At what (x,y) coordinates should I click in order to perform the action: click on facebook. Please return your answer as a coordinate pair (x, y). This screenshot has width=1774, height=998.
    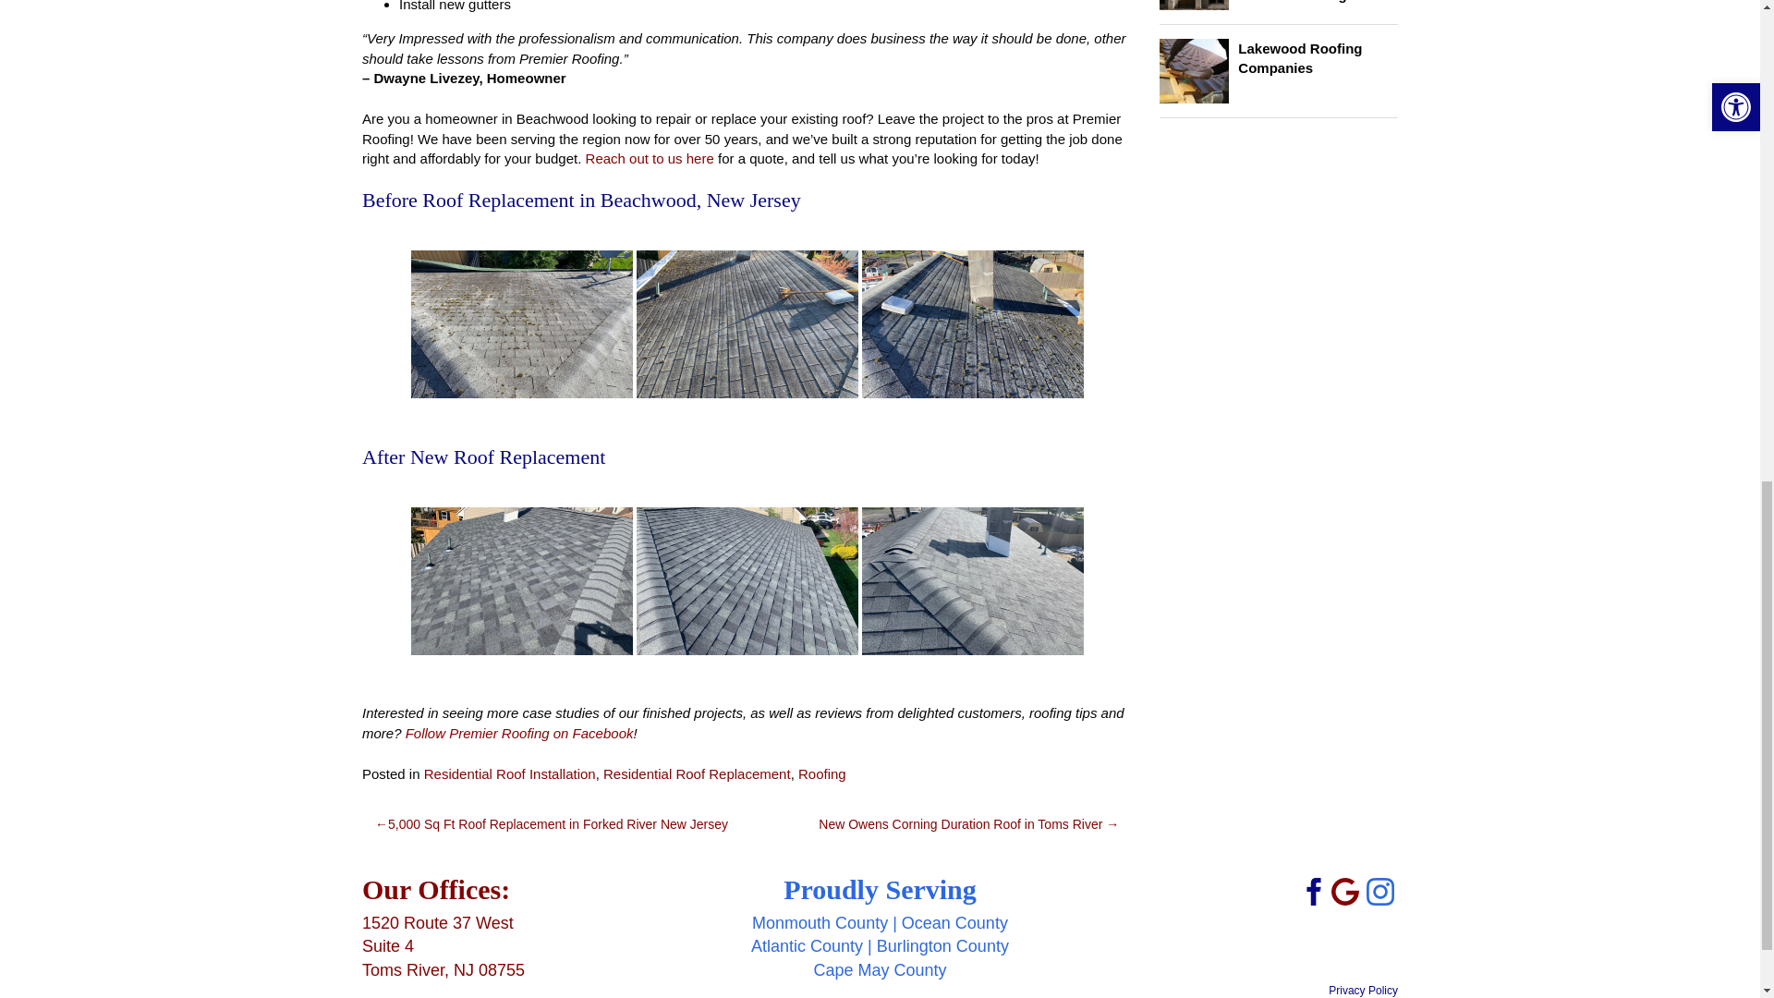
    Looking at the image, I should click on (1310, 890).